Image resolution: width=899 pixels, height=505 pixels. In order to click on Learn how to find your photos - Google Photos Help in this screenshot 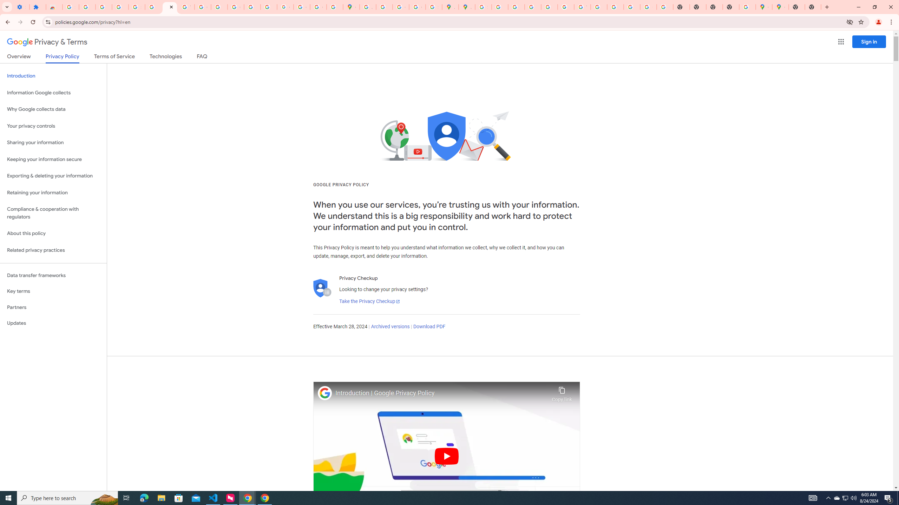, I will do `click(104, 7)`.